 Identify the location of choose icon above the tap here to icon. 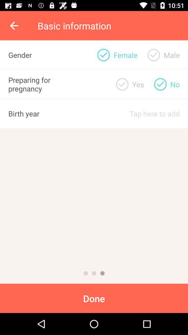
(138, 84).